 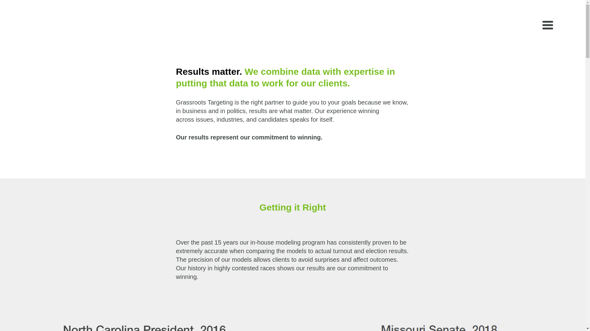 I want to click on MissouriSenate-2018, so click(x=439, y=324).